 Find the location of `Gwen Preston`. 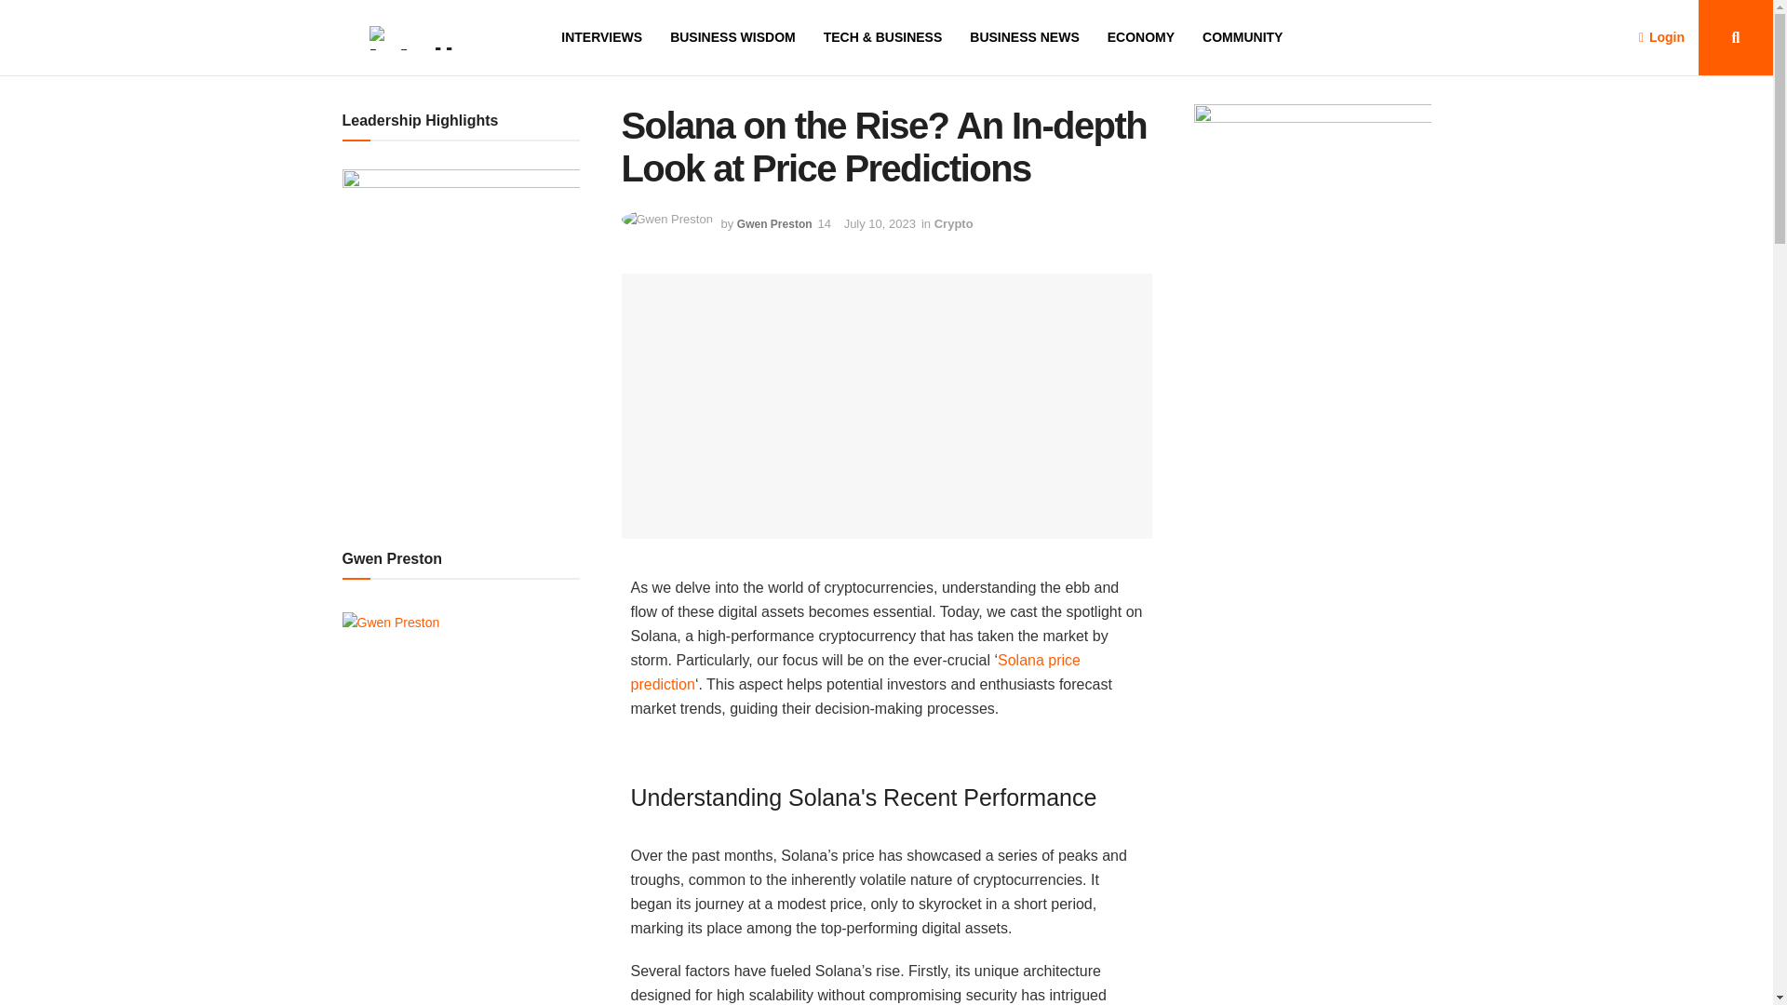

Gwen Preston is located at coordinates (774, 224).